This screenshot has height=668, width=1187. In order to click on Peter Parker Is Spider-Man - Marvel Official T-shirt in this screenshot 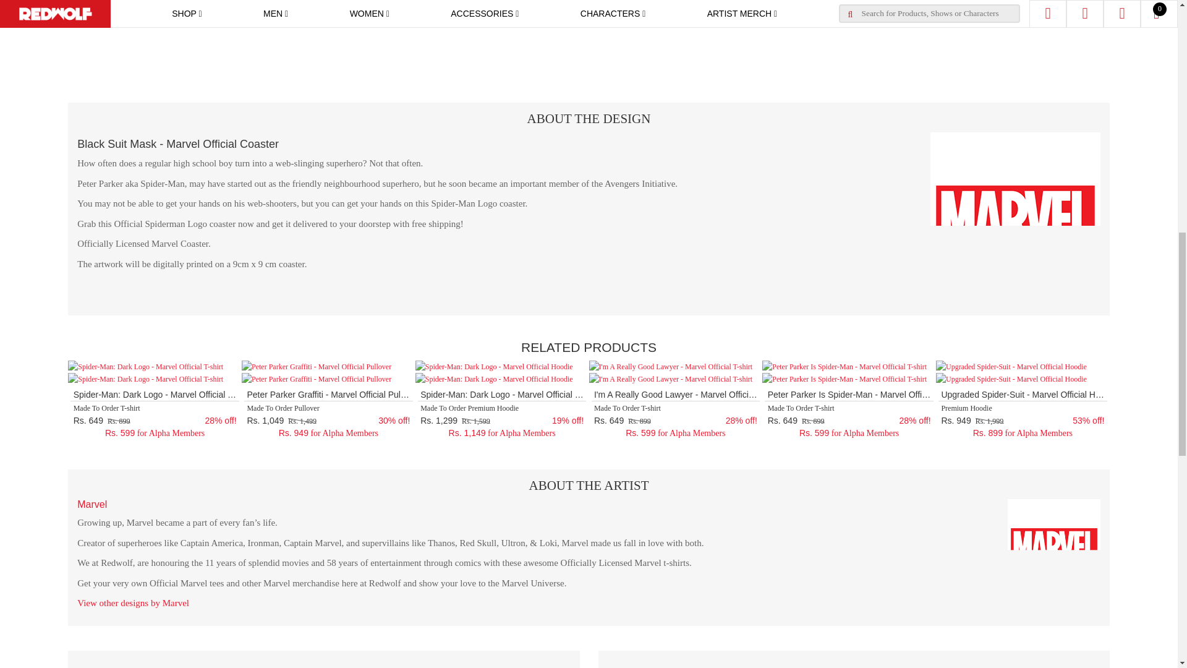, I will do `click(845, 366)`.